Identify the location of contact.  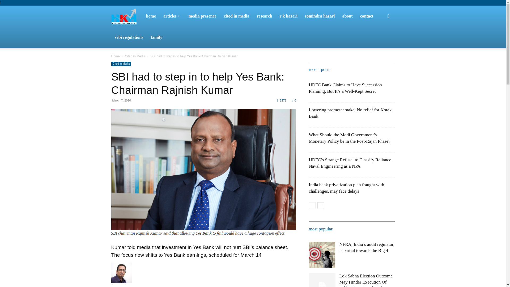
(367, 16).